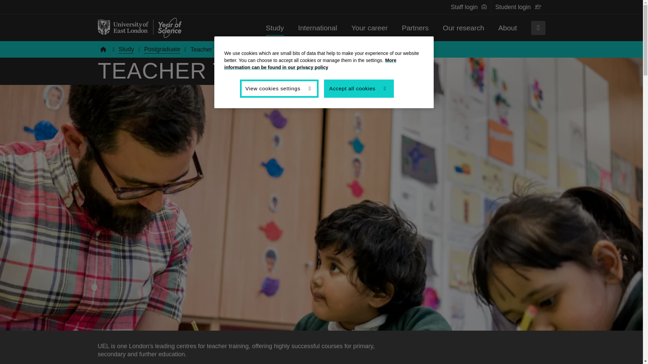 The height and width of the screenshot is (364, 648). I want to click on University of East London, so click(139, 28).